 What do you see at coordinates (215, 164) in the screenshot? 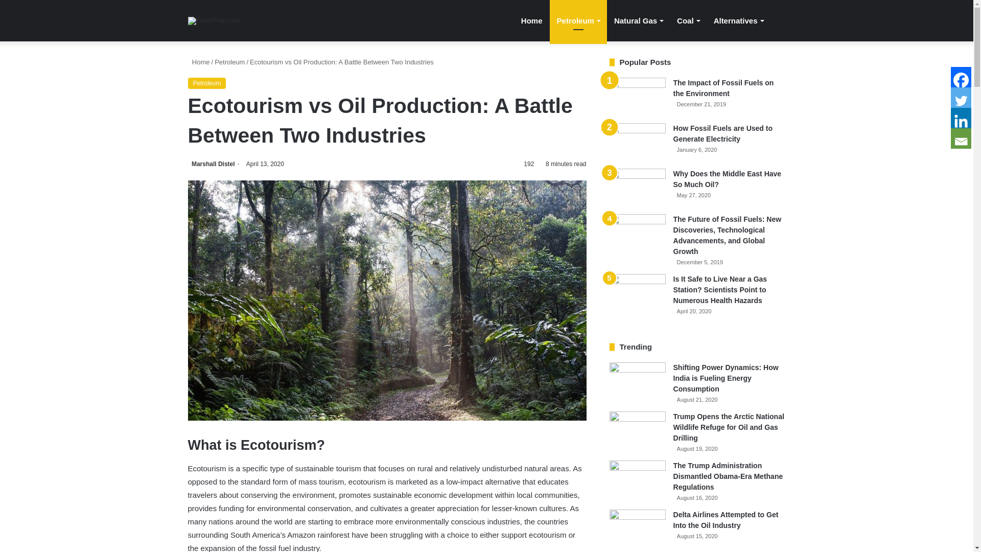
I see `Marshall Distel` at bounding box center [215, 164].